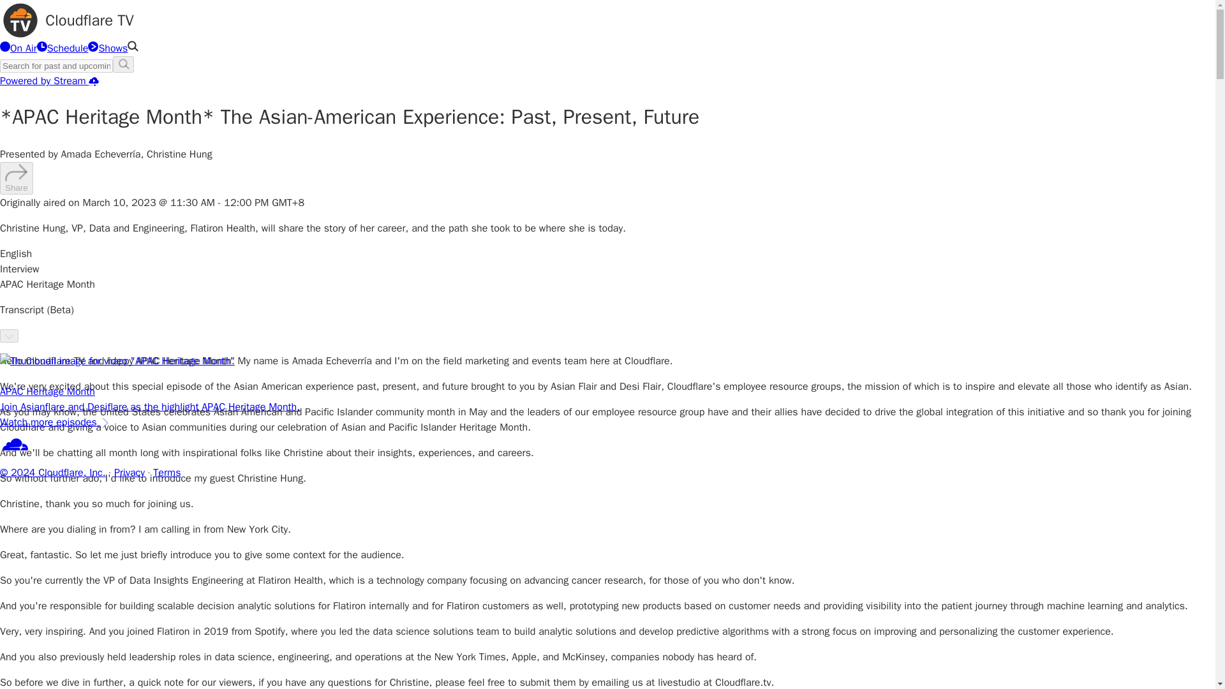 This screenshot has width=1225, height=689. Describe the element at coordinates (17, 177) in the screenshot. I see `Share` at that location.